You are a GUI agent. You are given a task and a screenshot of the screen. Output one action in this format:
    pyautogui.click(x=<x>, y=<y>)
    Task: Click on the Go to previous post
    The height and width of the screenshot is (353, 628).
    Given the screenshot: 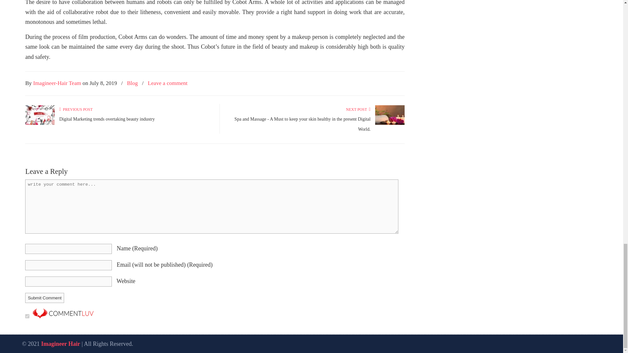 What is the action you would take?
    pyautogui.click(x=76, y=109)
    